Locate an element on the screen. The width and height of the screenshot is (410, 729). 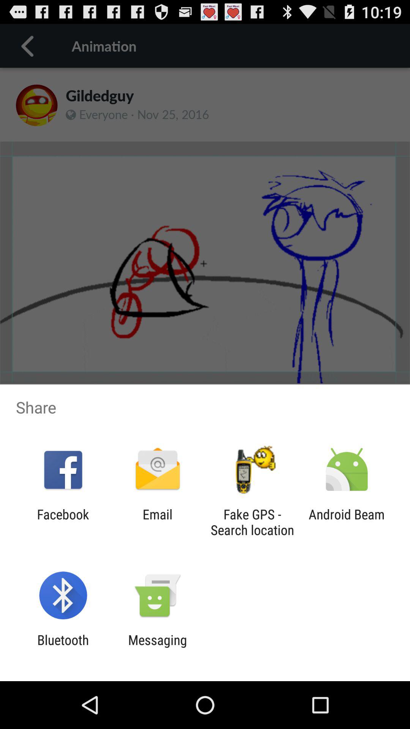
turn off the messaging app is located at coordinates (157, 648).